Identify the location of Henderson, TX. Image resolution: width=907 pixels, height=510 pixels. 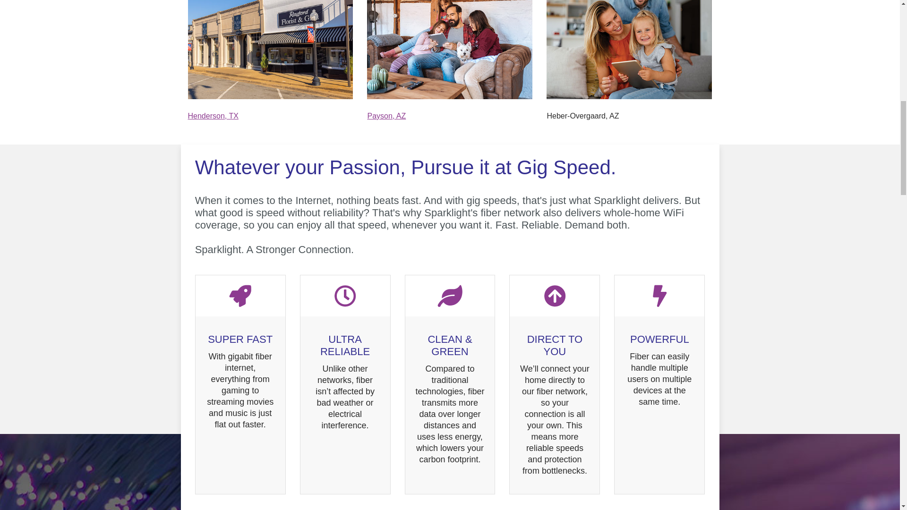
(213, 115).